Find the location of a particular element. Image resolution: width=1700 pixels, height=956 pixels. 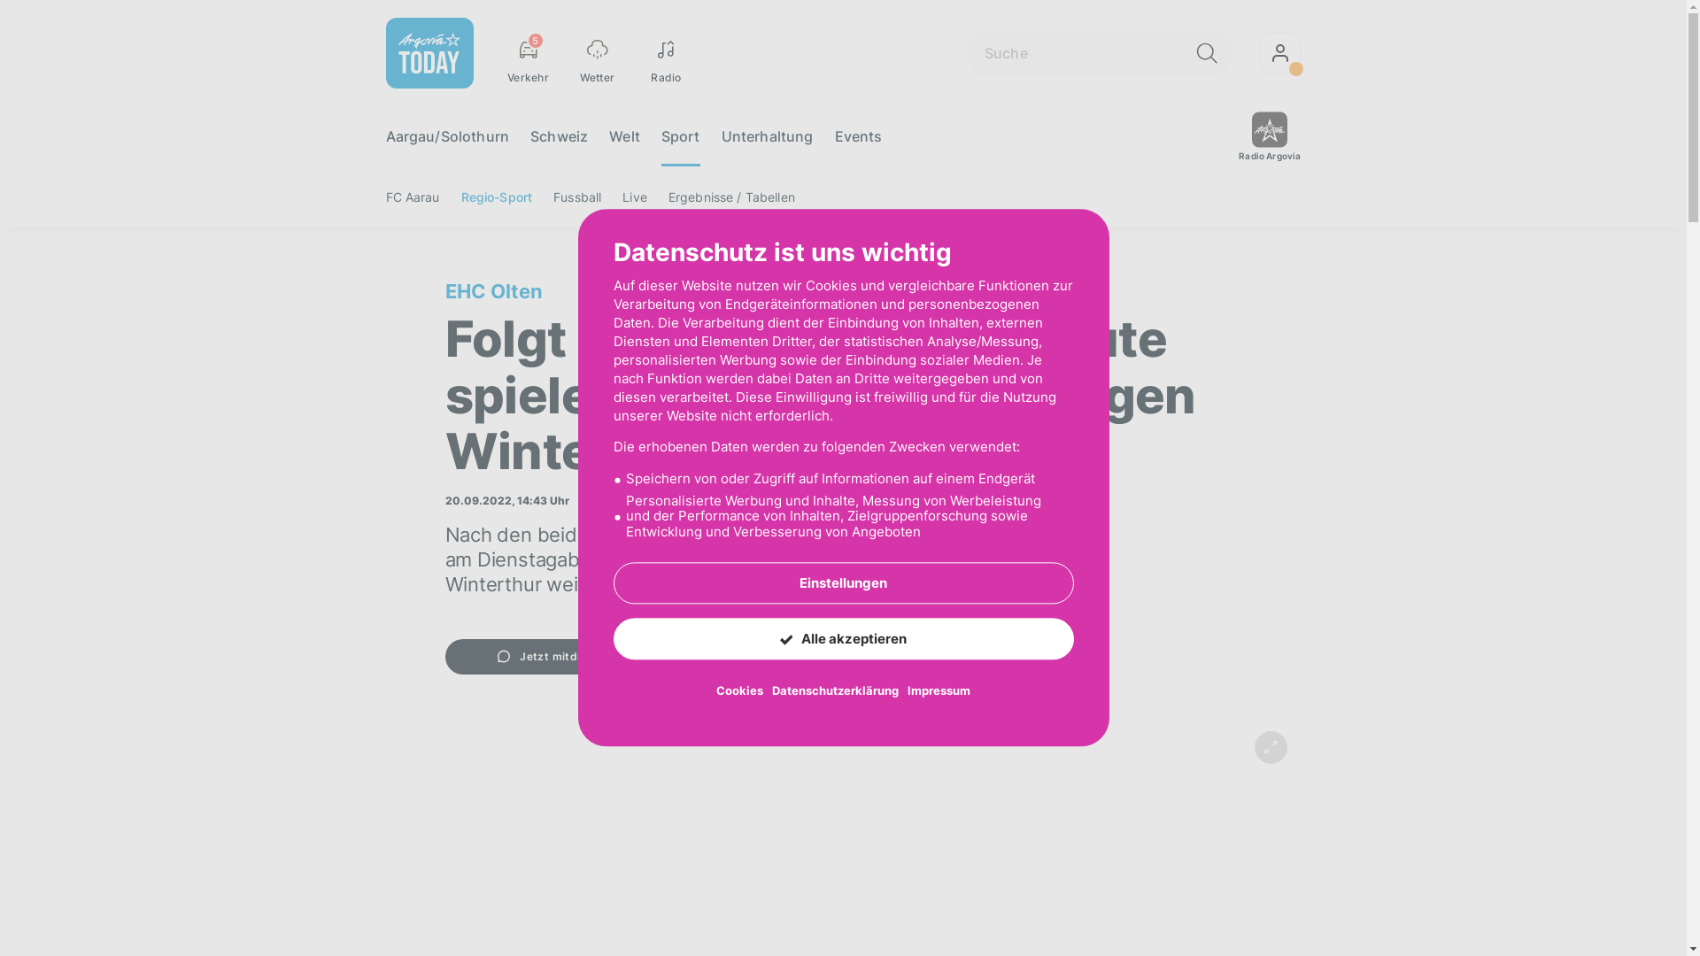

FC Aarau is located at coordinates (413, 197).